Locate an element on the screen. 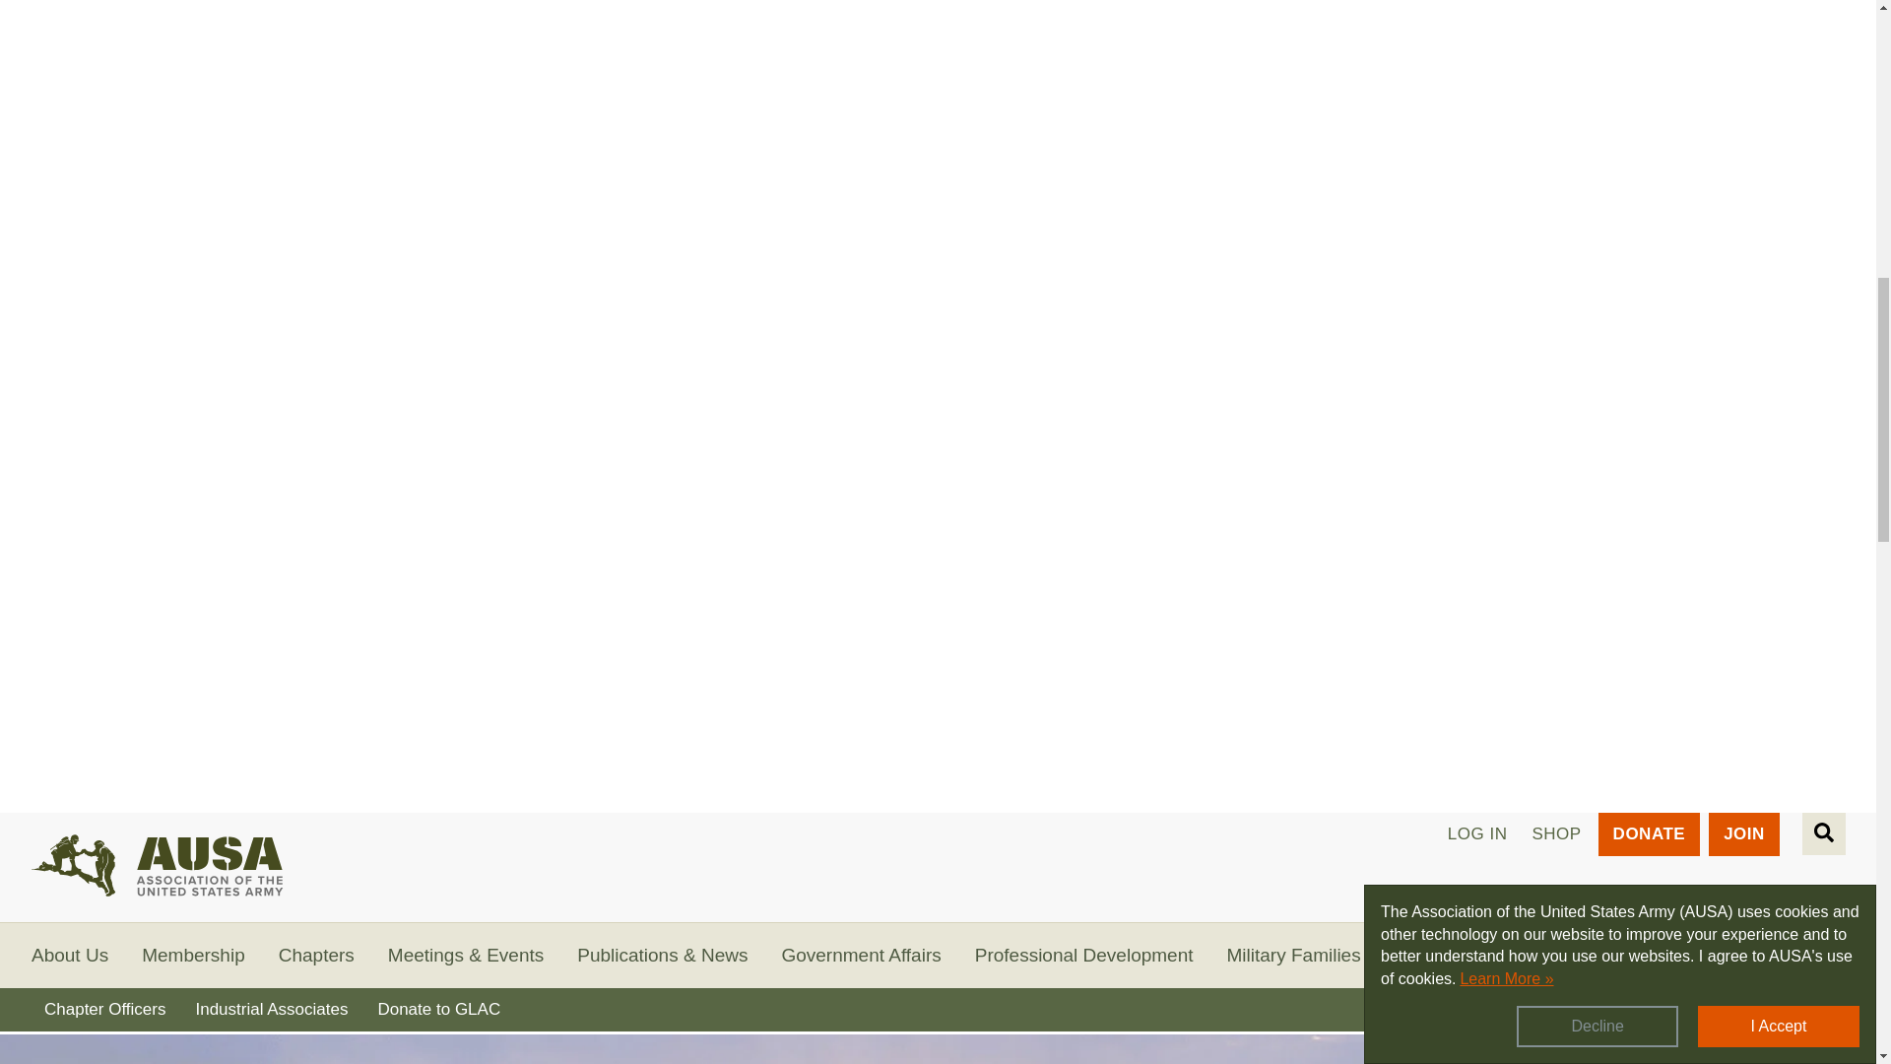  Association of the United States Army is located at coordinates (210, 858).